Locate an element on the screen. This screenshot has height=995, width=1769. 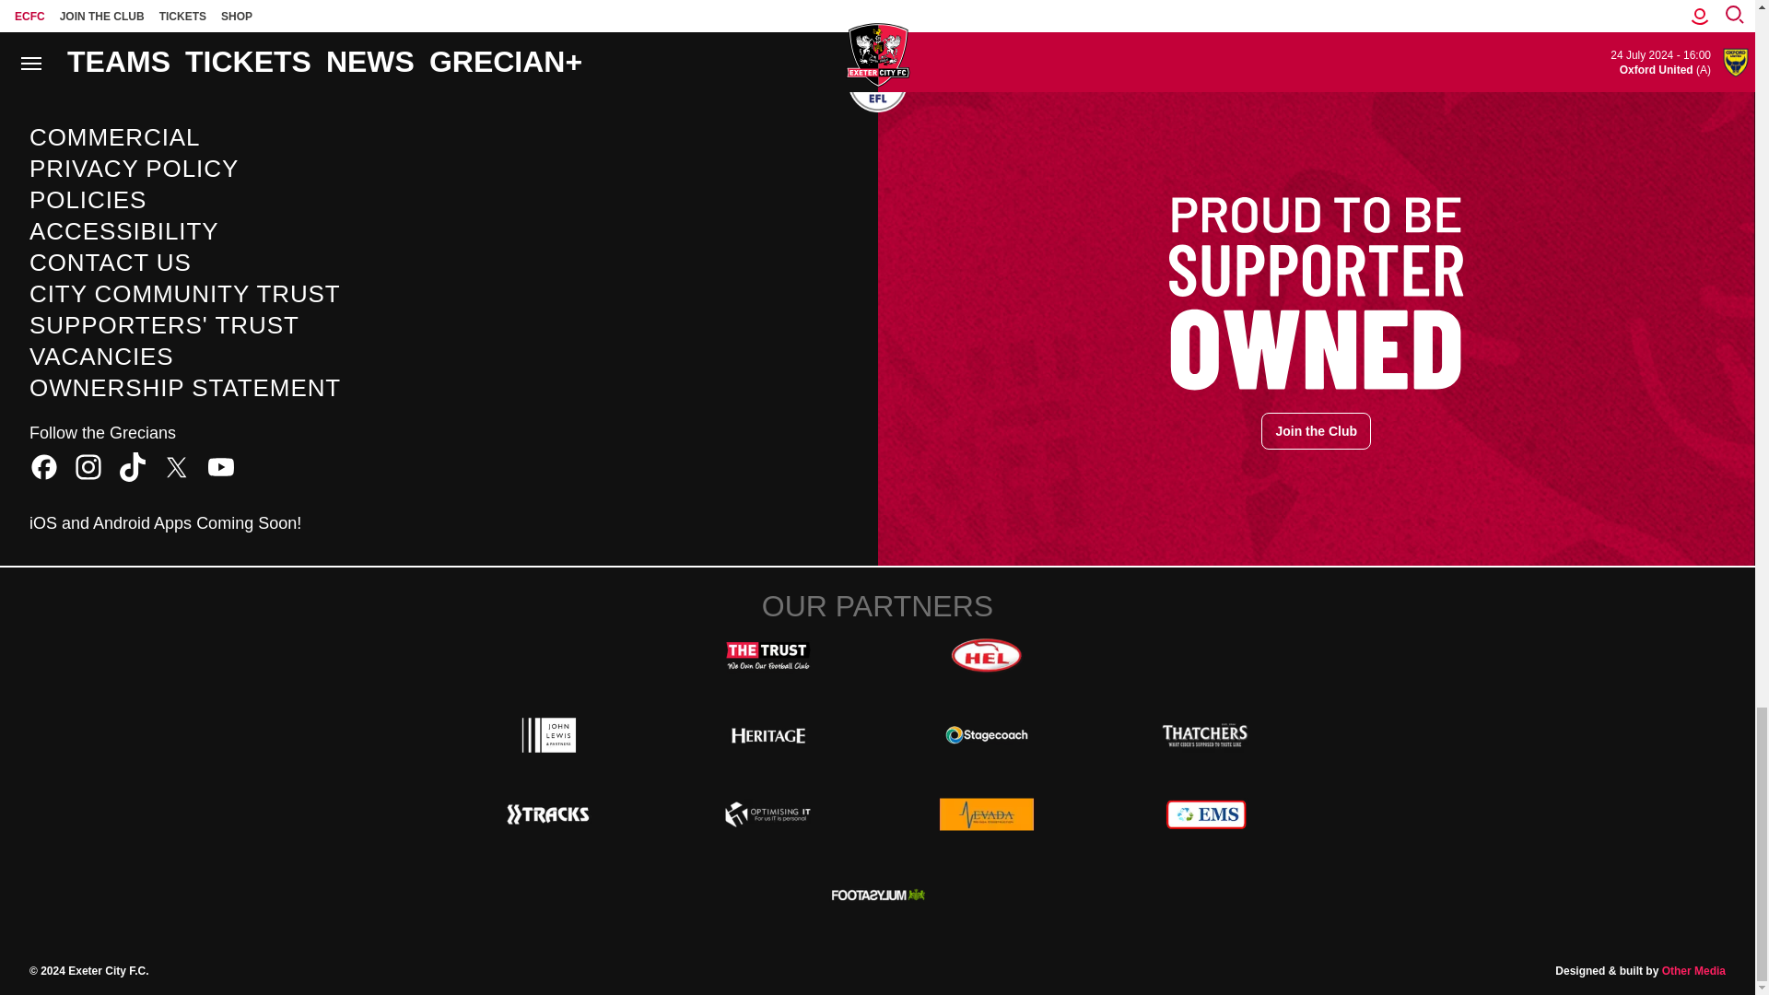
Nevada Construction  is located at coordinates (986, 814).